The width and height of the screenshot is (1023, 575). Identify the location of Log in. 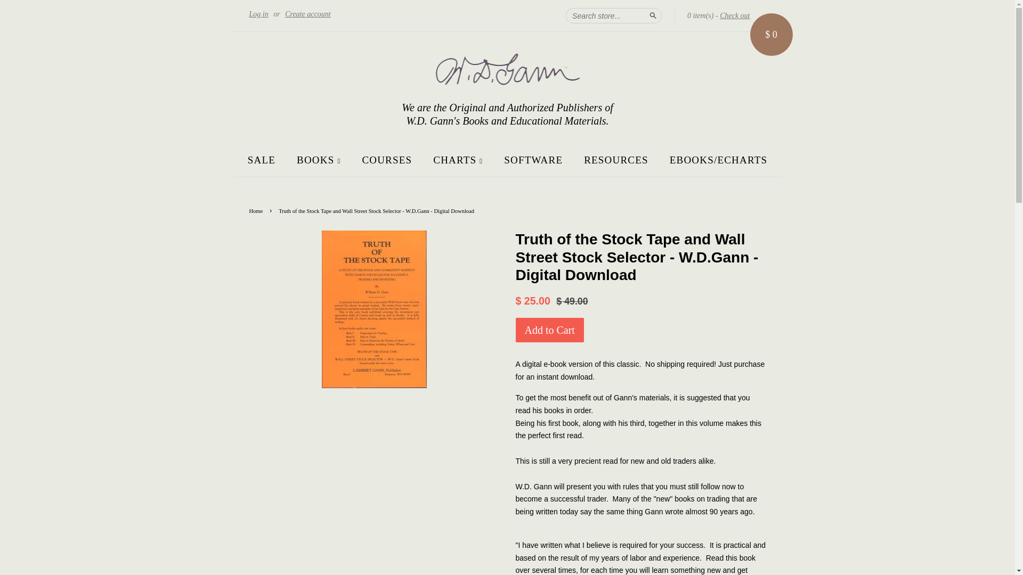
(259, 14).